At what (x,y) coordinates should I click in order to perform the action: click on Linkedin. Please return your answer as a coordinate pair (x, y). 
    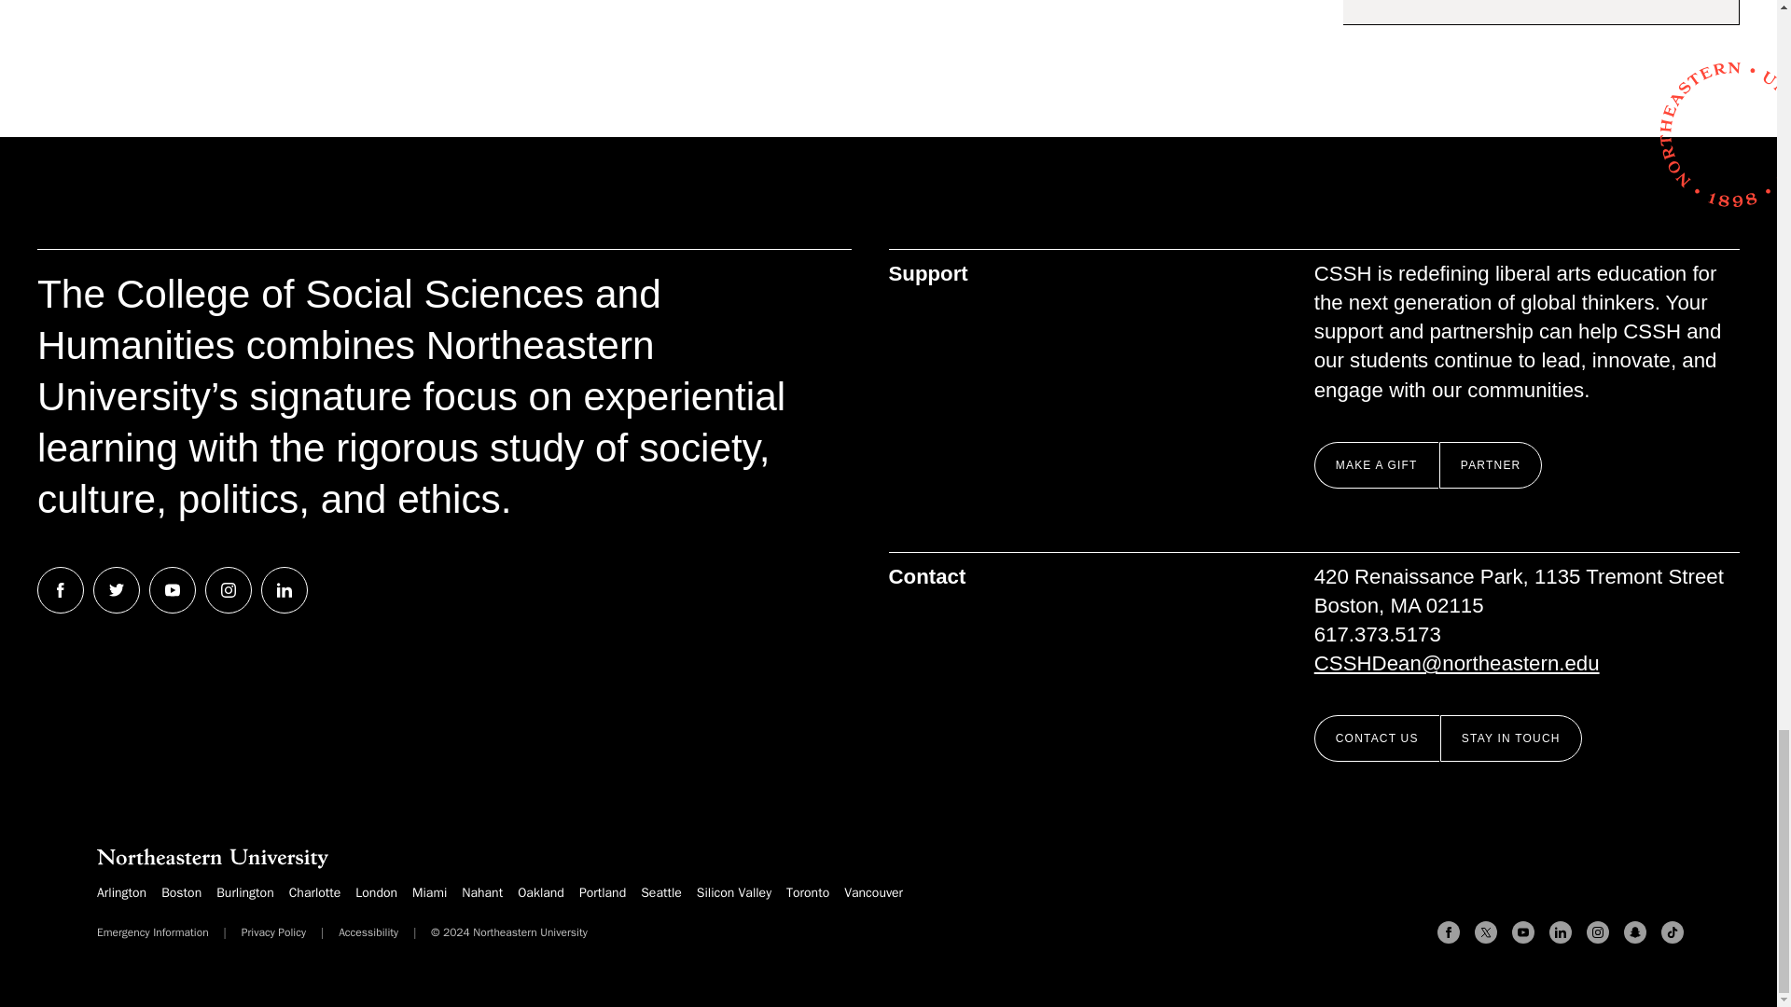
    Looking at the image, I should click on (1560, 932).